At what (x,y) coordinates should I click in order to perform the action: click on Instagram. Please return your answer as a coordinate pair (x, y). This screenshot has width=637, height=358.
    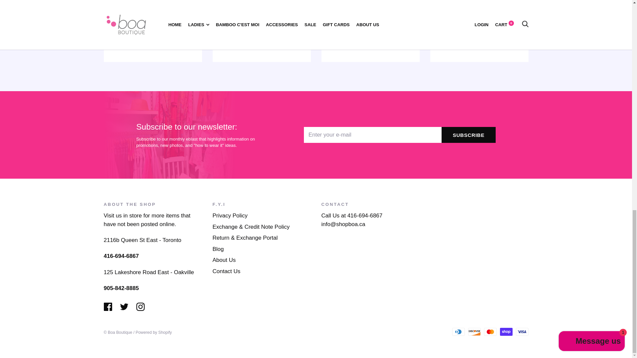
    Looking at the image, I should click on (140, 307).